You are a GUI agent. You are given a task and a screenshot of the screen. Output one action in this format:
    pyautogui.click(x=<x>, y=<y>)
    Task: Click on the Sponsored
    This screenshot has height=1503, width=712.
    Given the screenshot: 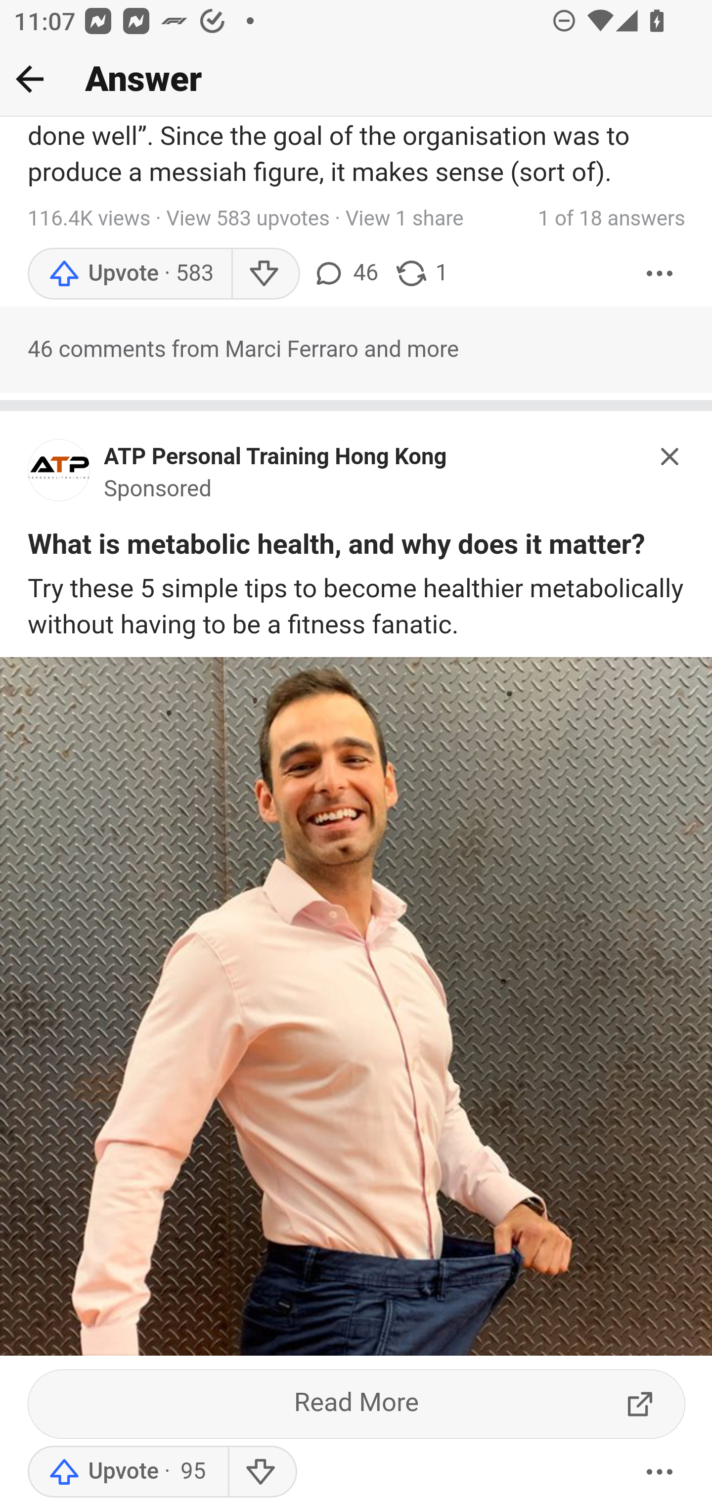 What is the action you would take?
    pyautogui.click(x=158, y=490)
    